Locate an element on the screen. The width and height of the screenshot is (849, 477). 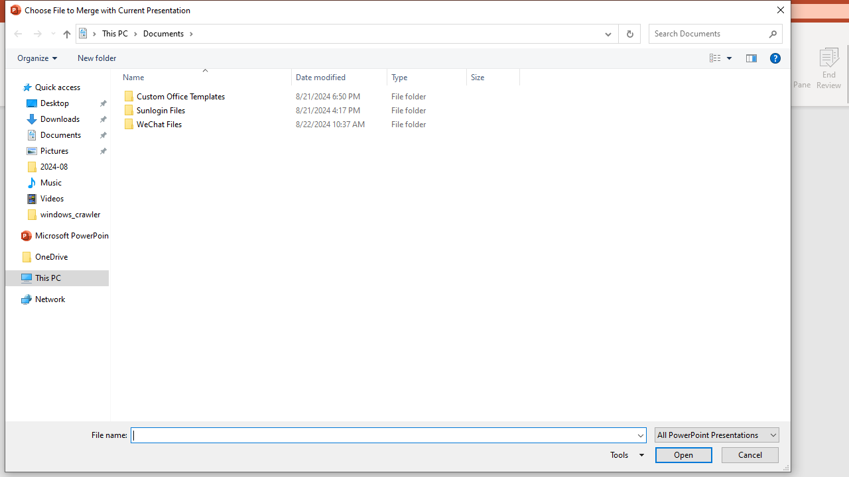
Class: UIImage is located at coordinates (129, 125).